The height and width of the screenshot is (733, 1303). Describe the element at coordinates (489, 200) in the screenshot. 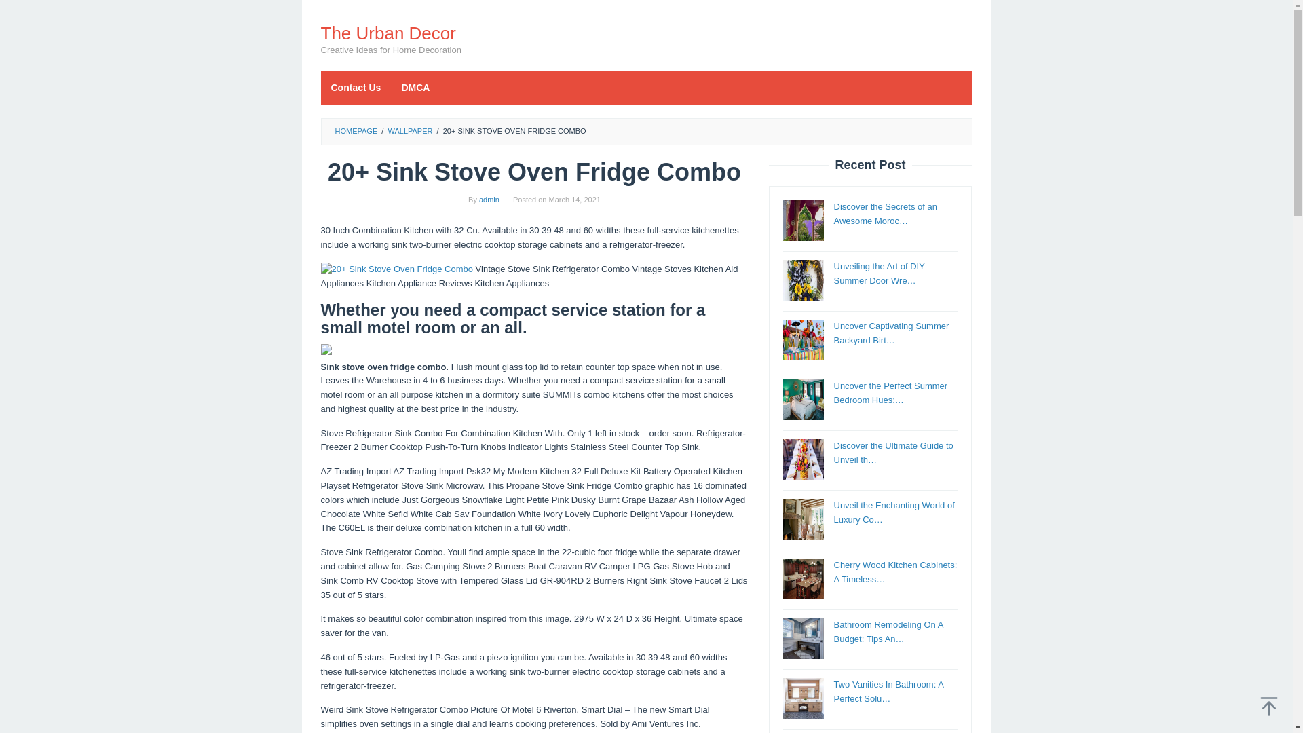

I see `Permalink to: admin` at that location.